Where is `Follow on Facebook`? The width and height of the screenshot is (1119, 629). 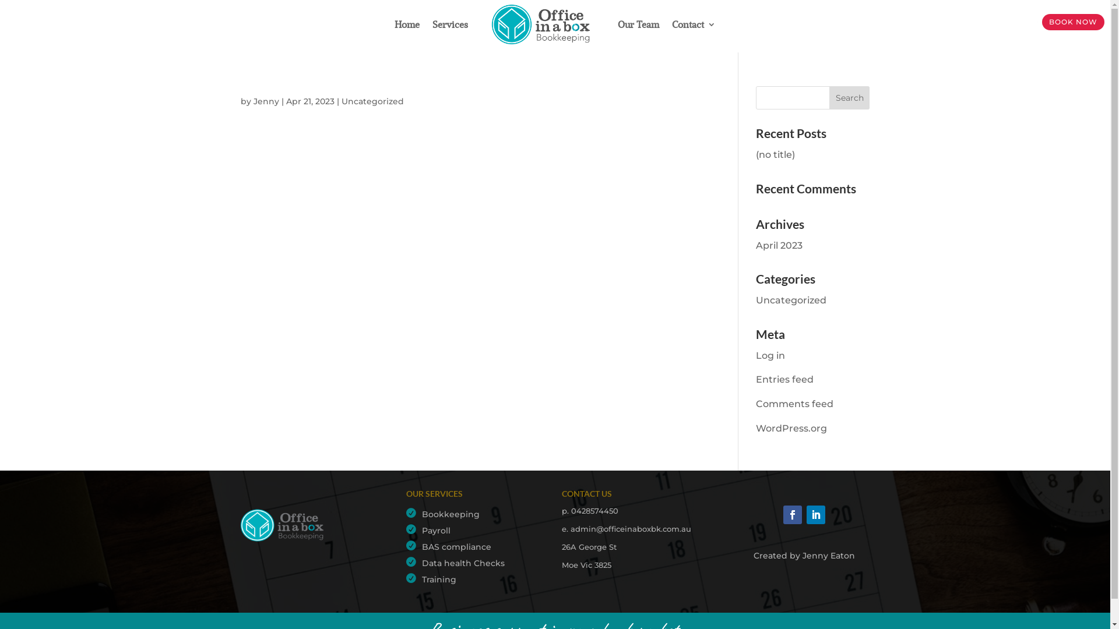 Follow on Facebook is located at coordinates (793, 515).